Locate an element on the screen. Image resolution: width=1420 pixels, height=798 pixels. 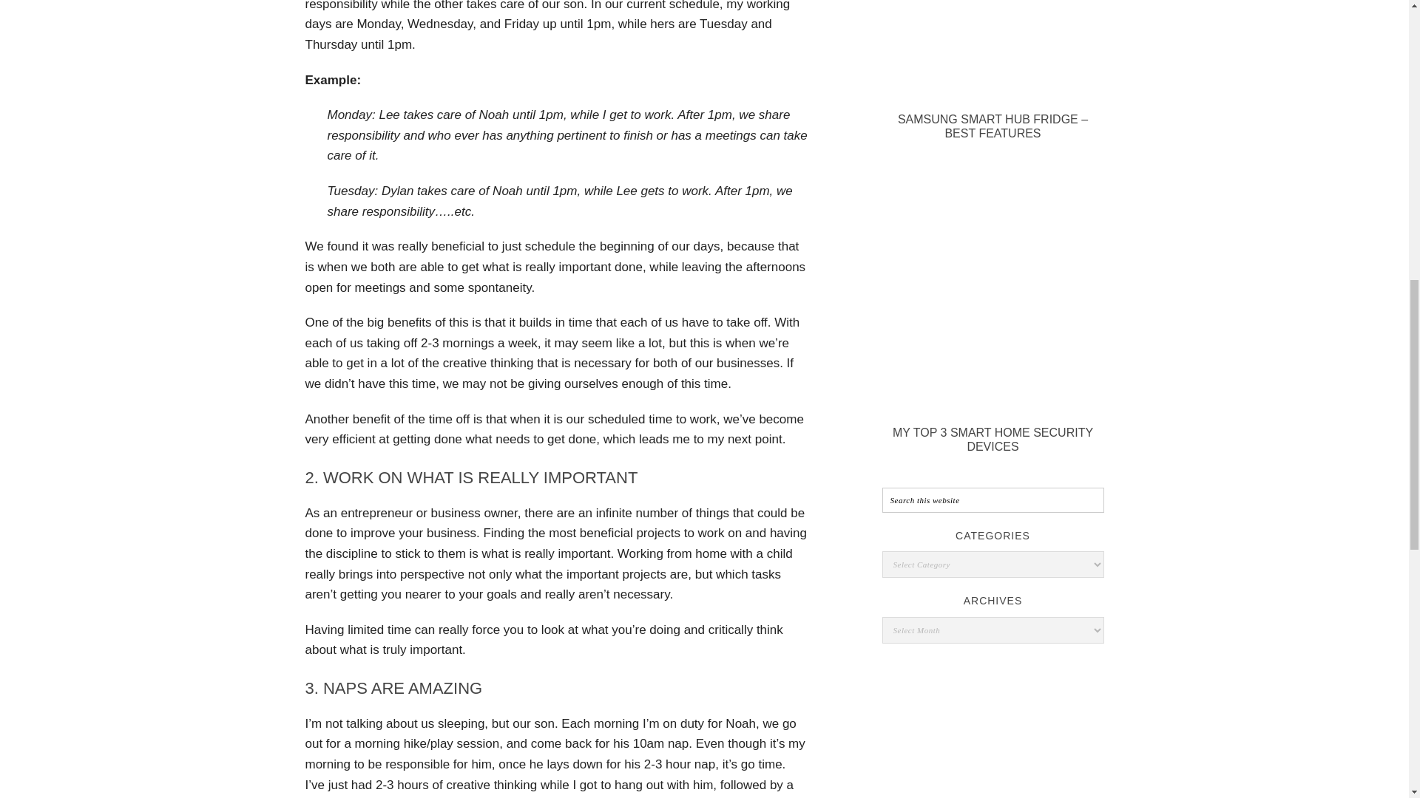
MY TOP 3 SMART HOME SECURITY DEVICES is located at coordinates (993, 439).